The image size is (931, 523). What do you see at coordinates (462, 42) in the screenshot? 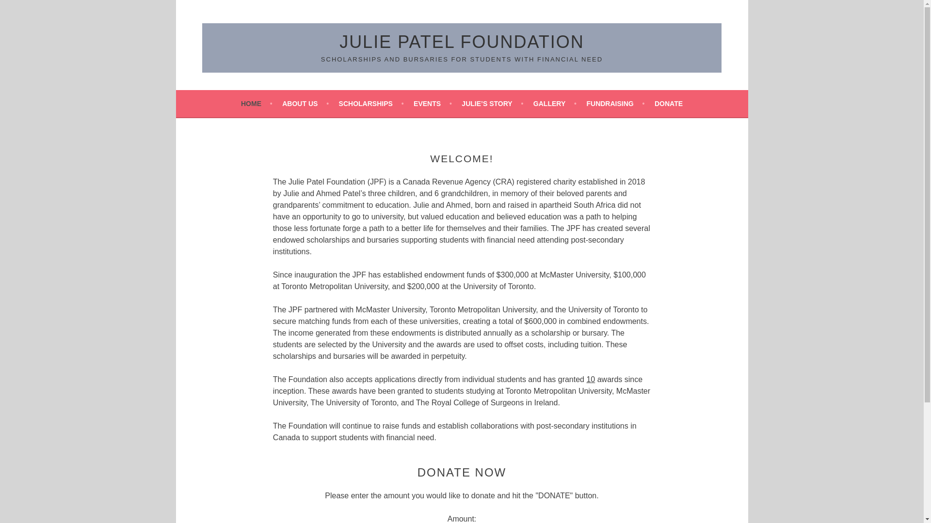
I see `Julie Patel Foundation` at bounding box center [462, 42].